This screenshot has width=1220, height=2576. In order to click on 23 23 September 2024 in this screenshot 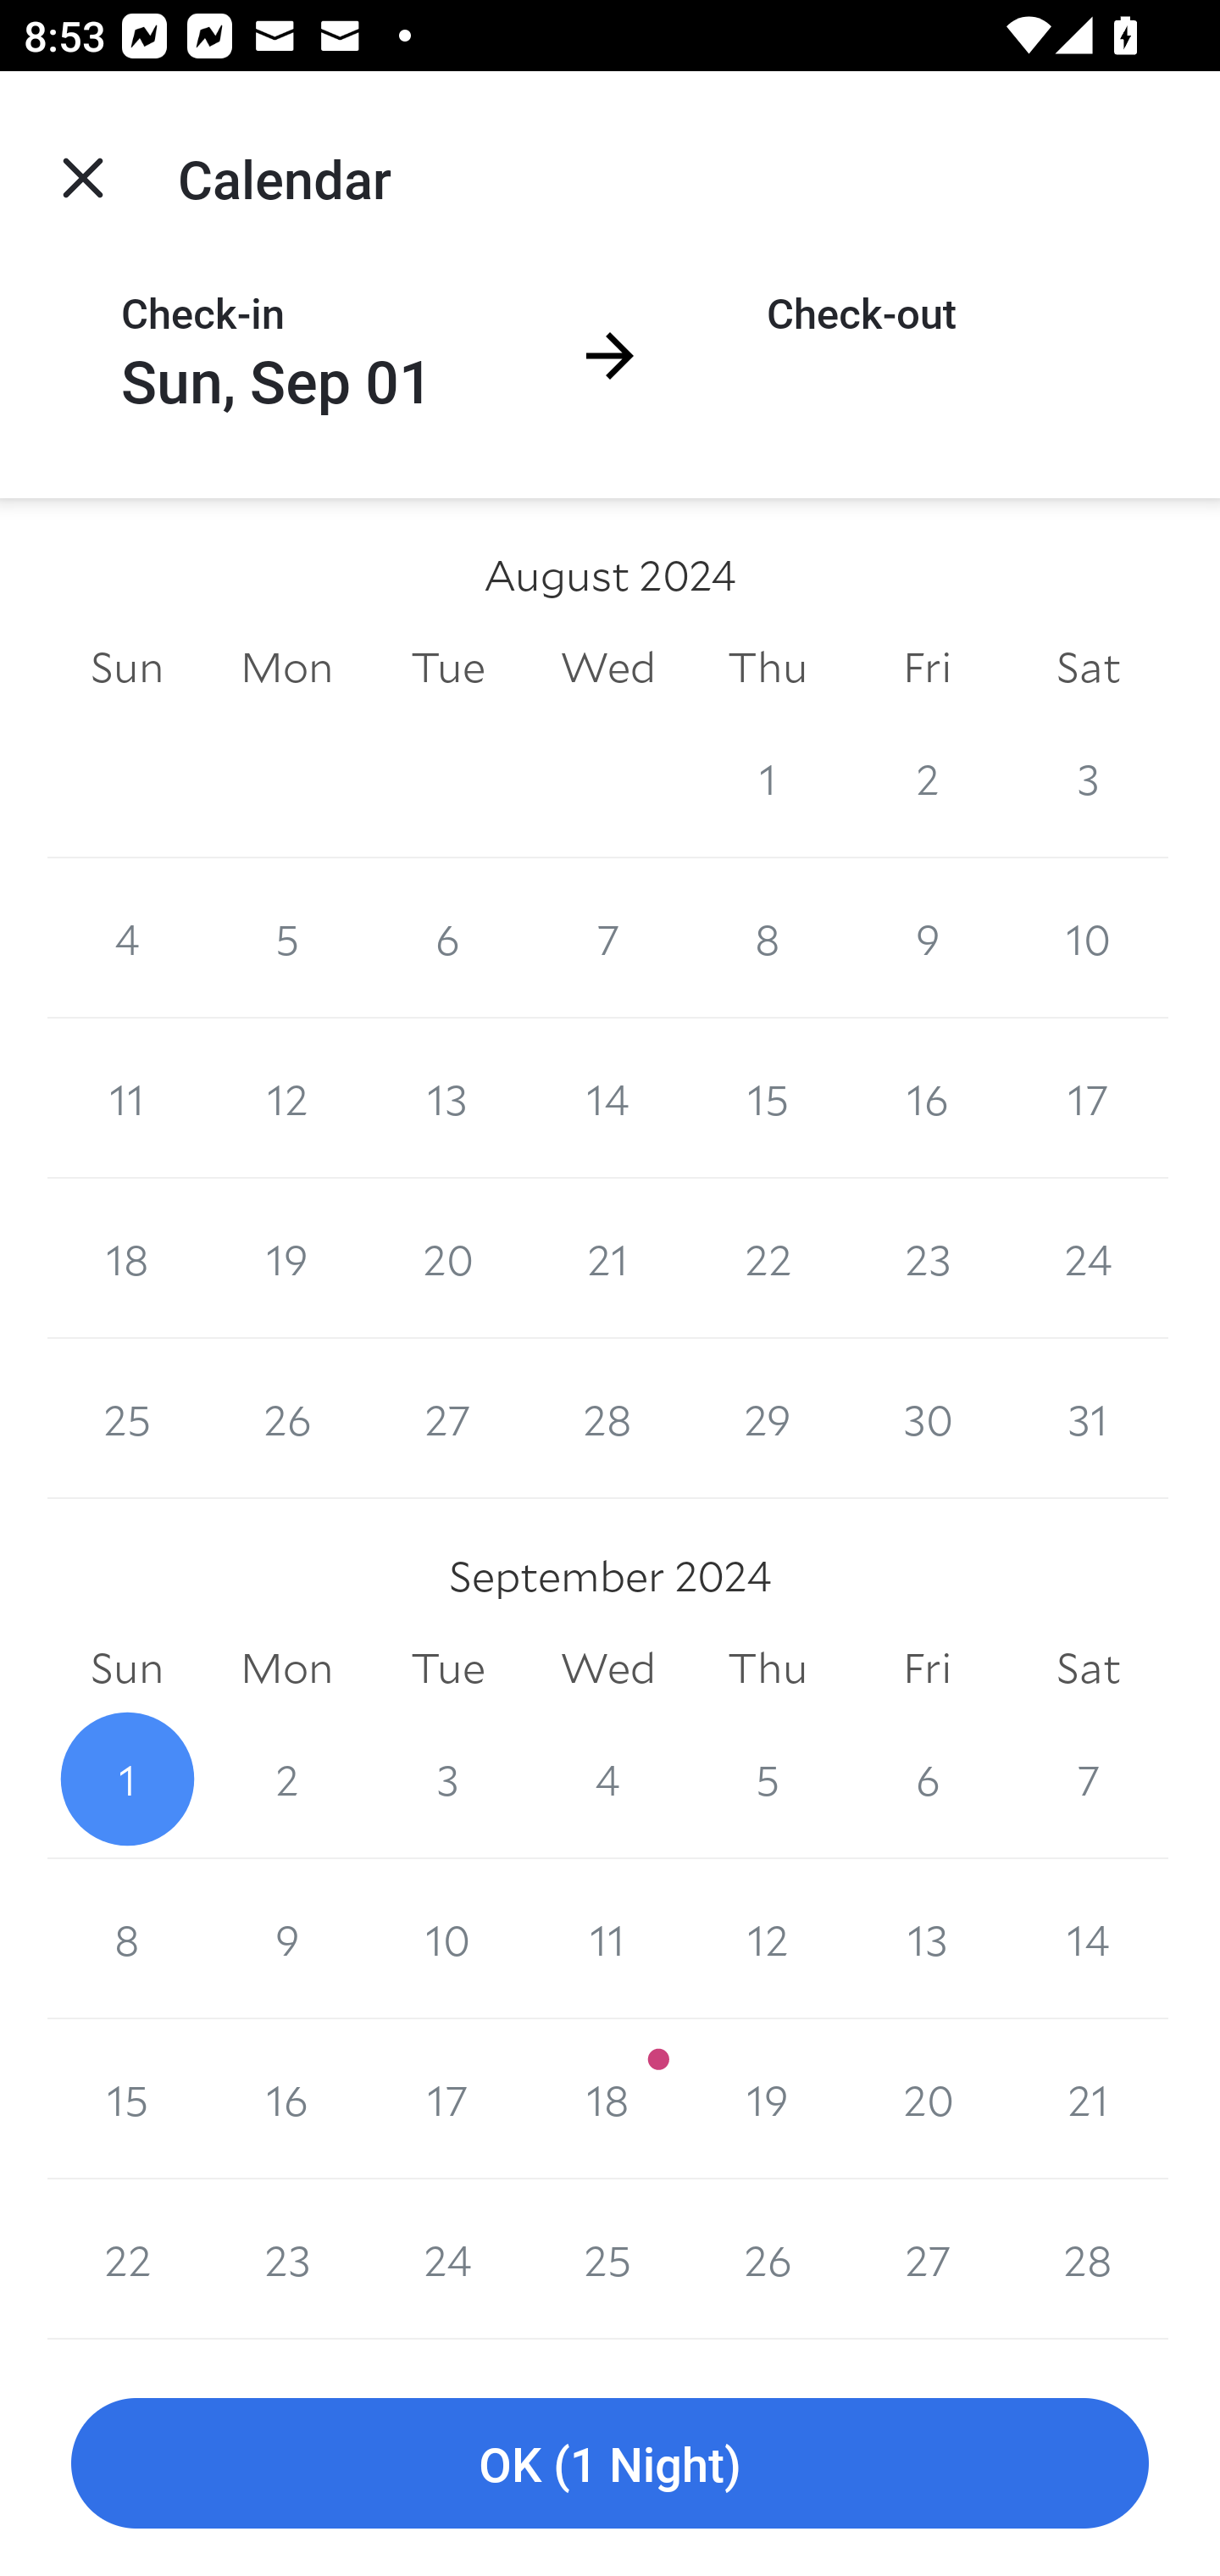, I will do `click(286, 2259)`.